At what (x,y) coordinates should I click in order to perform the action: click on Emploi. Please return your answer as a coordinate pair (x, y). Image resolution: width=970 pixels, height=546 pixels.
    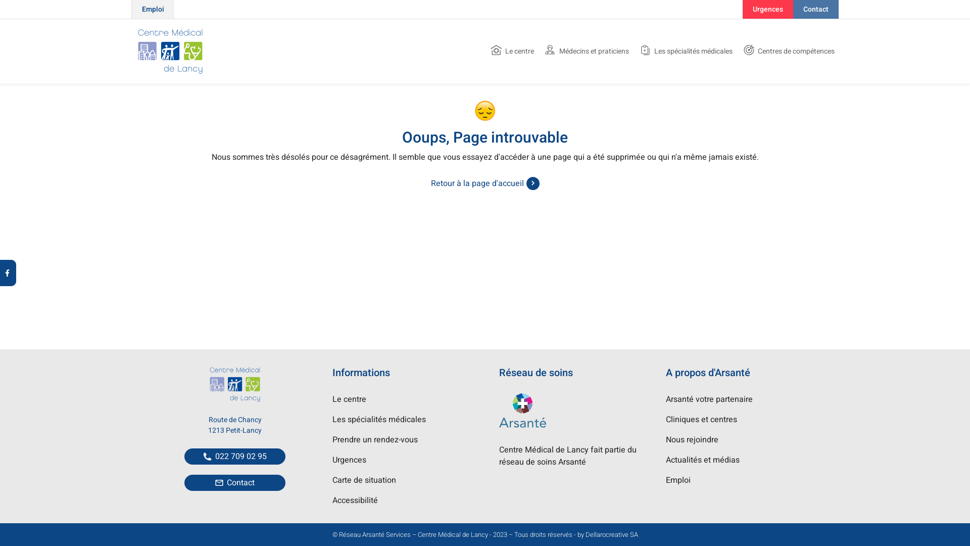
    Looking at the image, I should click on (153, 9).